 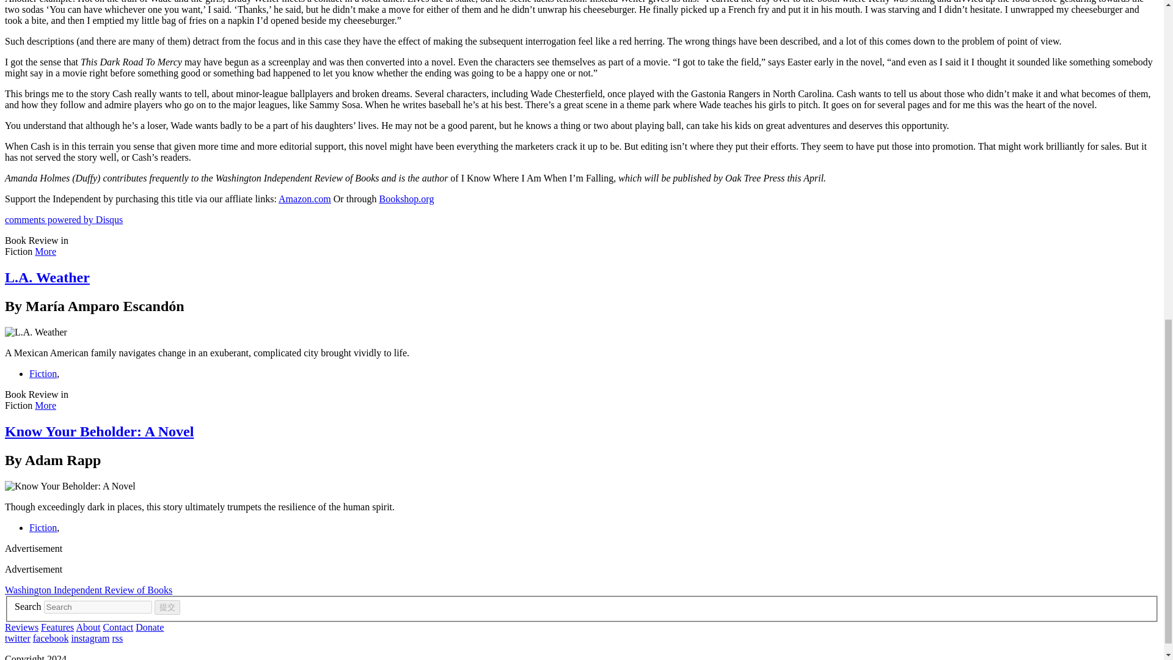 I want to click on facebook, so click(x=51, y=638).